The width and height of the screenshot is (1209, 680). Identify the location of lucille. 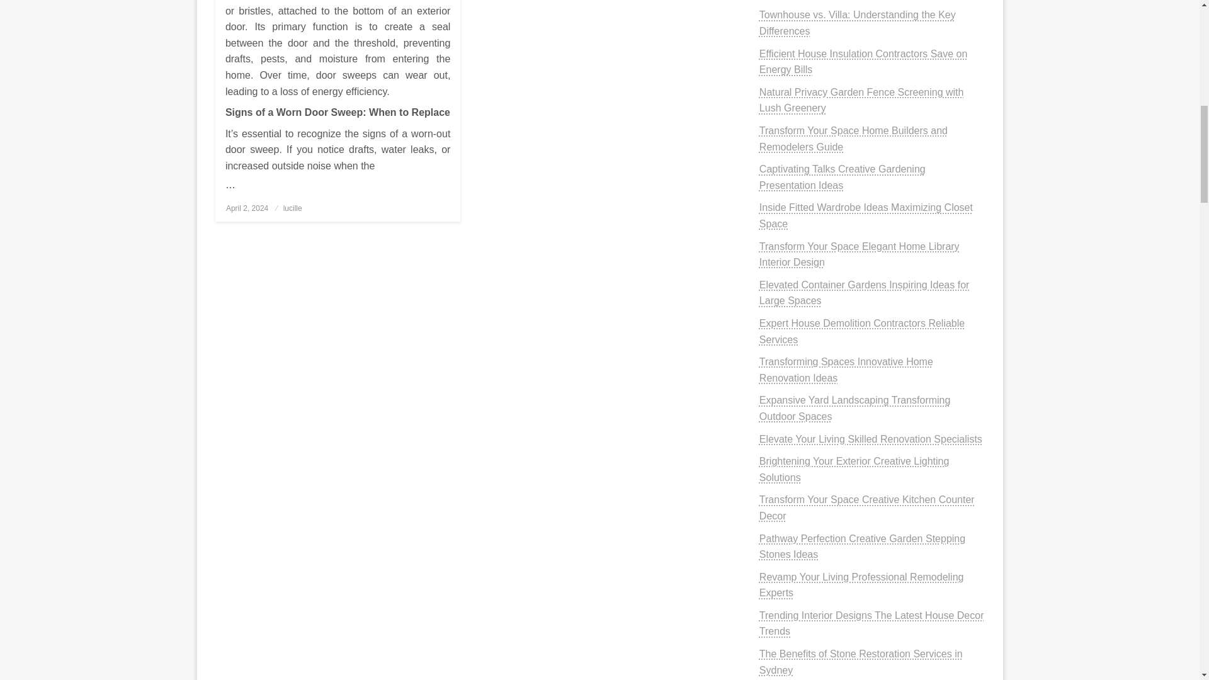
(292, 208).